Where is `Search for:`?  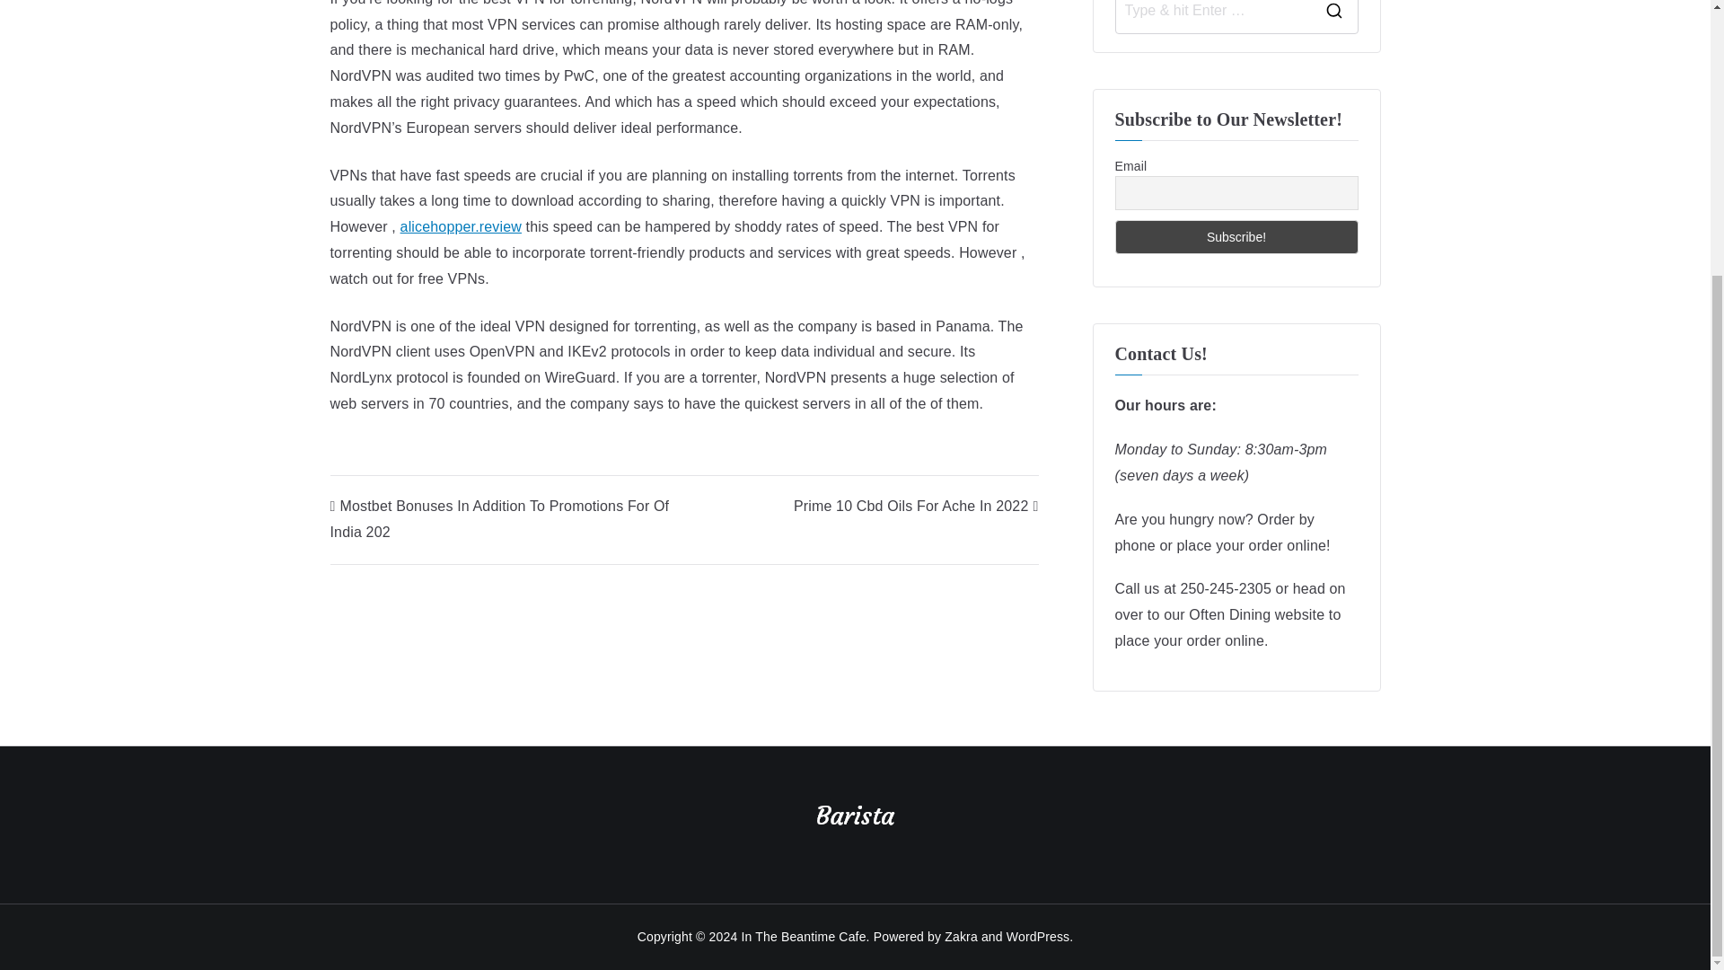 Search for: is located at coordinates (1212, 16).